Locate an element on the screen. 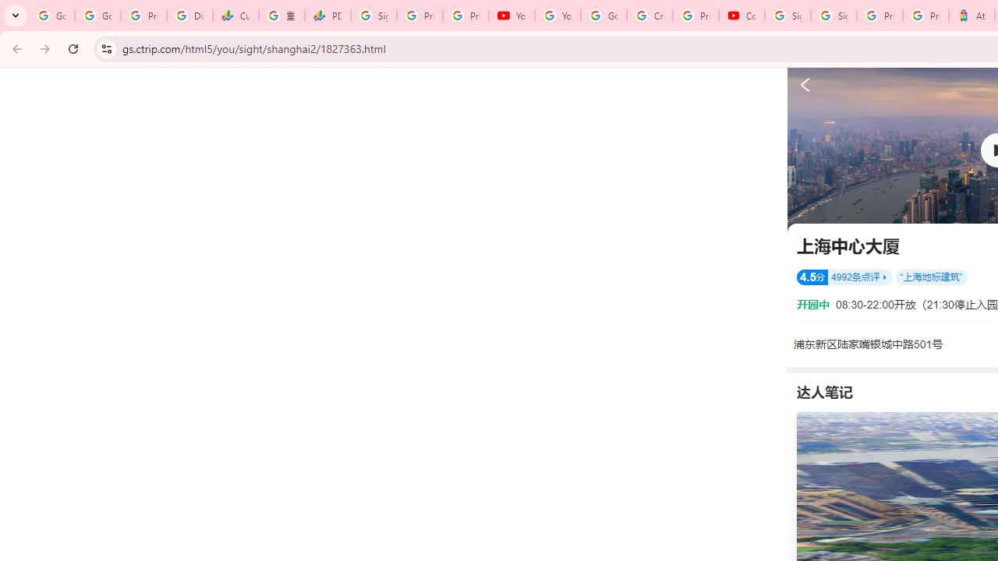 This screenshot has height=561, width=998. Sign in - Google Accounts is located at coordinates (833, 16).